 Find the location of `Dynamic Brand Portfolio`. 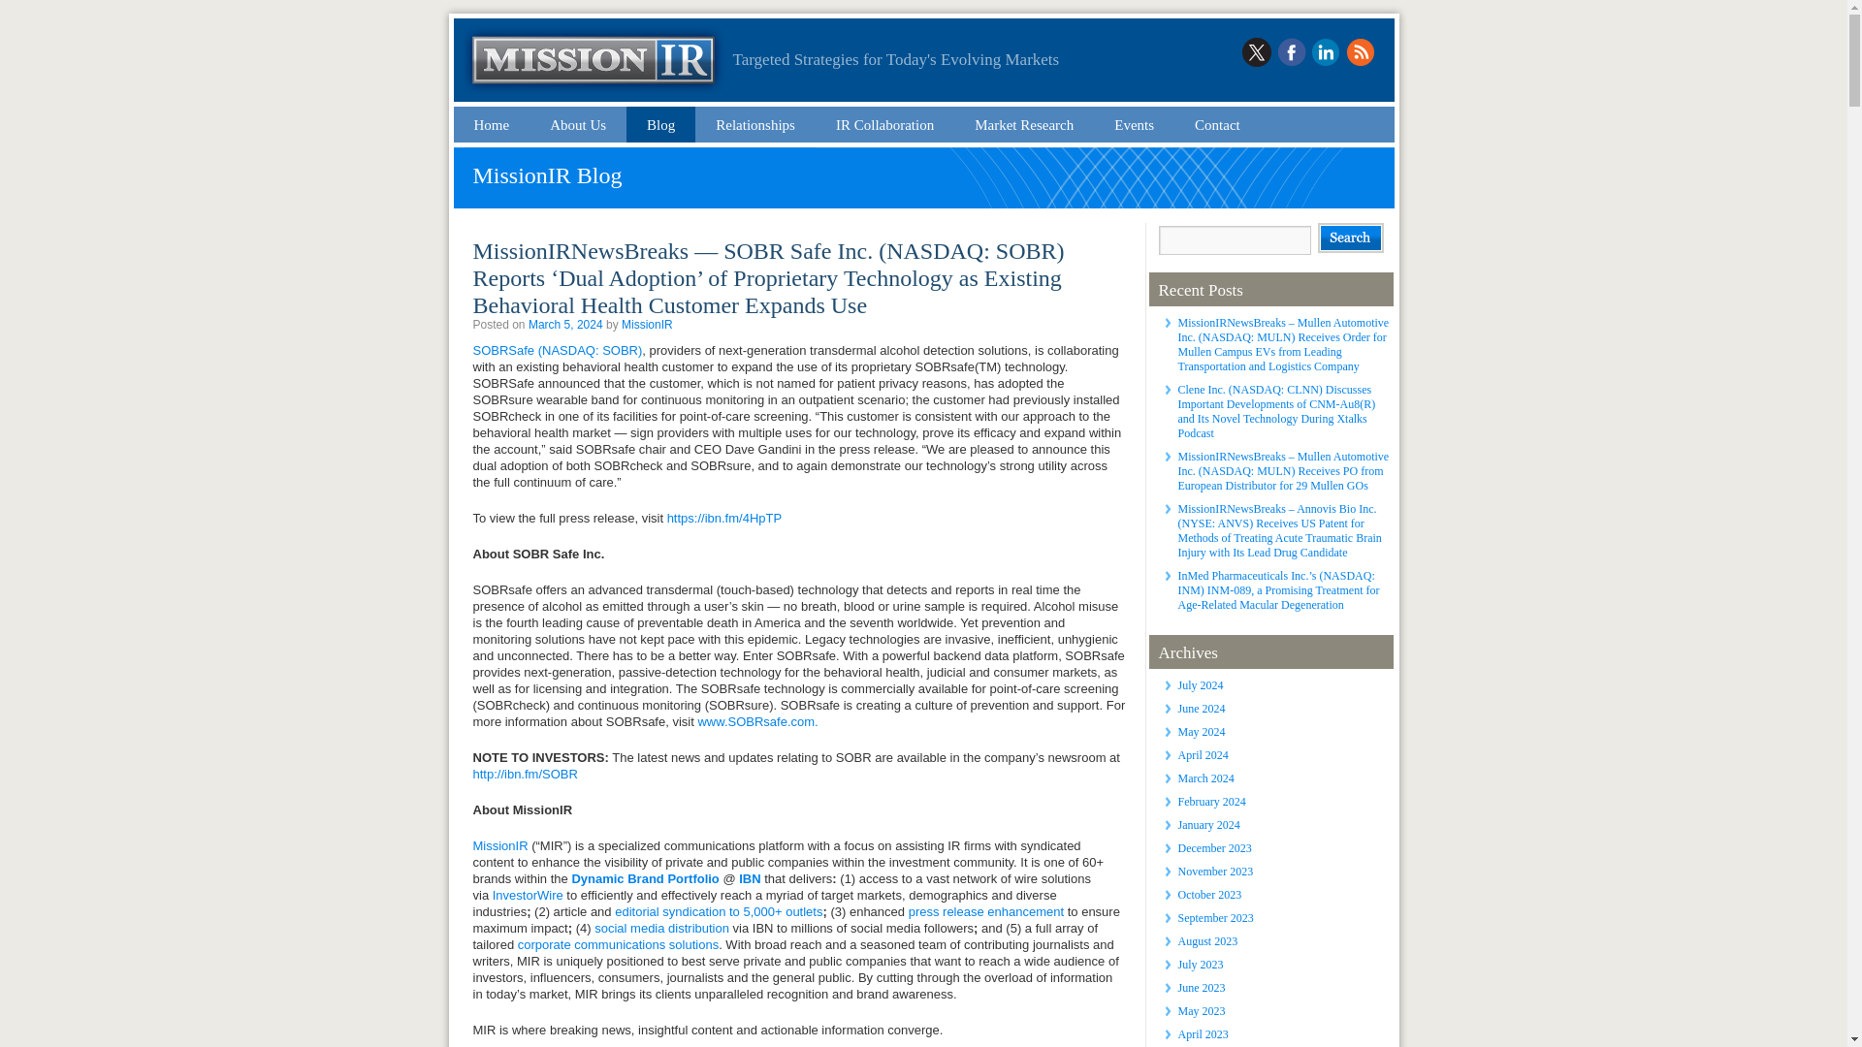

Dynamic Brand Portfolio is located at coordinates (645, 878).